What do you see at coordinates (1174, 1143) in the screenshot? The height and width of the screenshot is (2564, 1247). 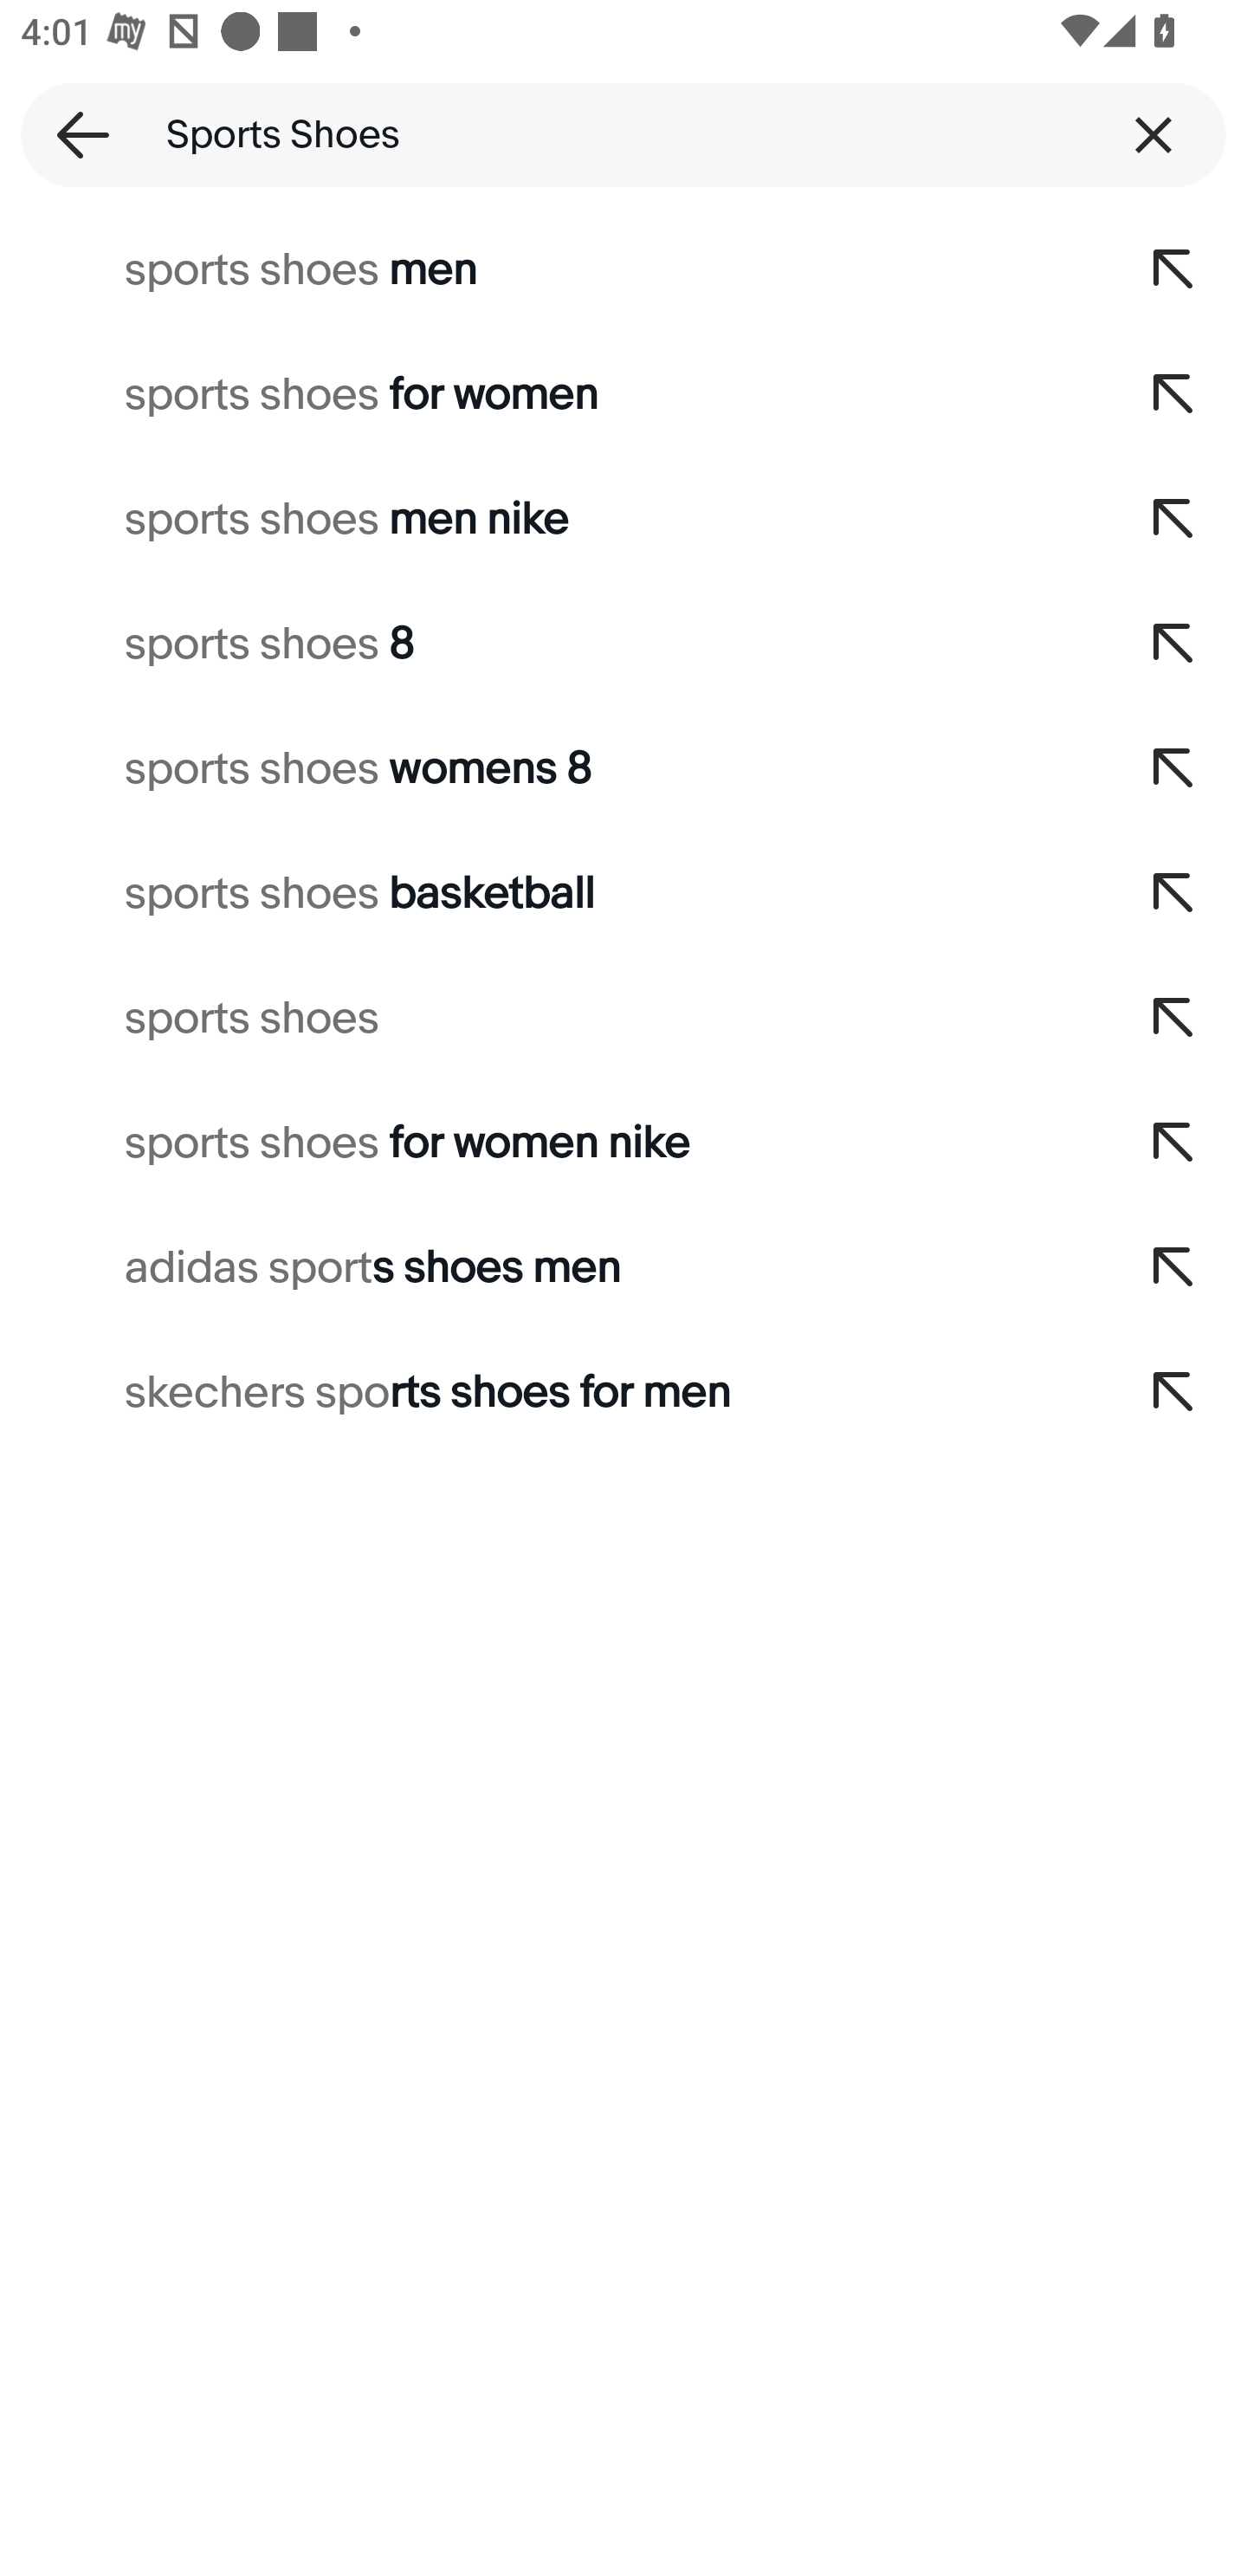 I see `Add to search query,sports shoes for women nike` at bounding box center [1174, 1143].